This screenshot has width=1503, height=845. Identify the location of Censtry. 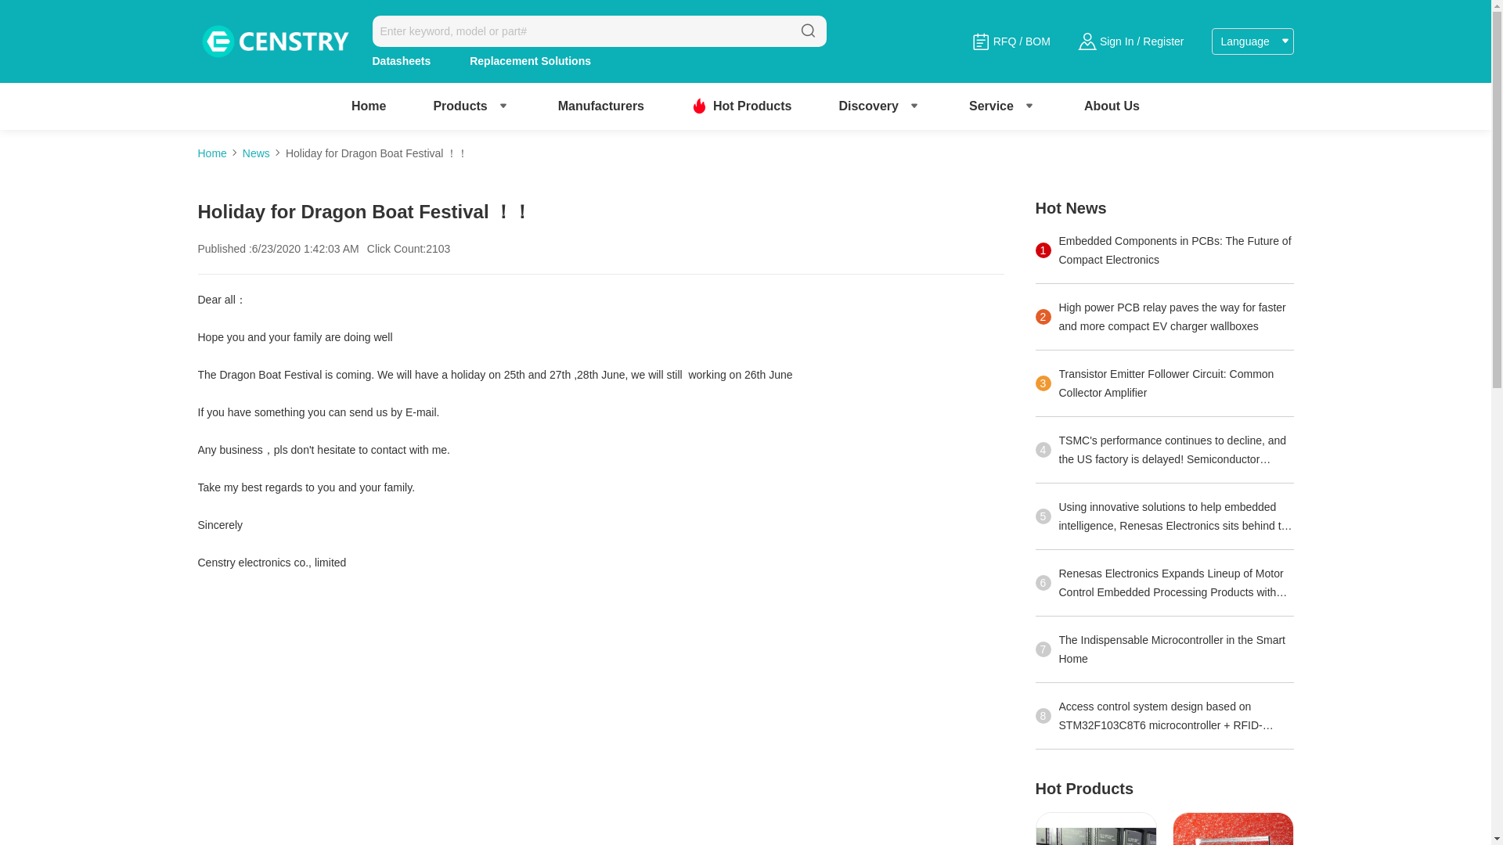
(272, 41).